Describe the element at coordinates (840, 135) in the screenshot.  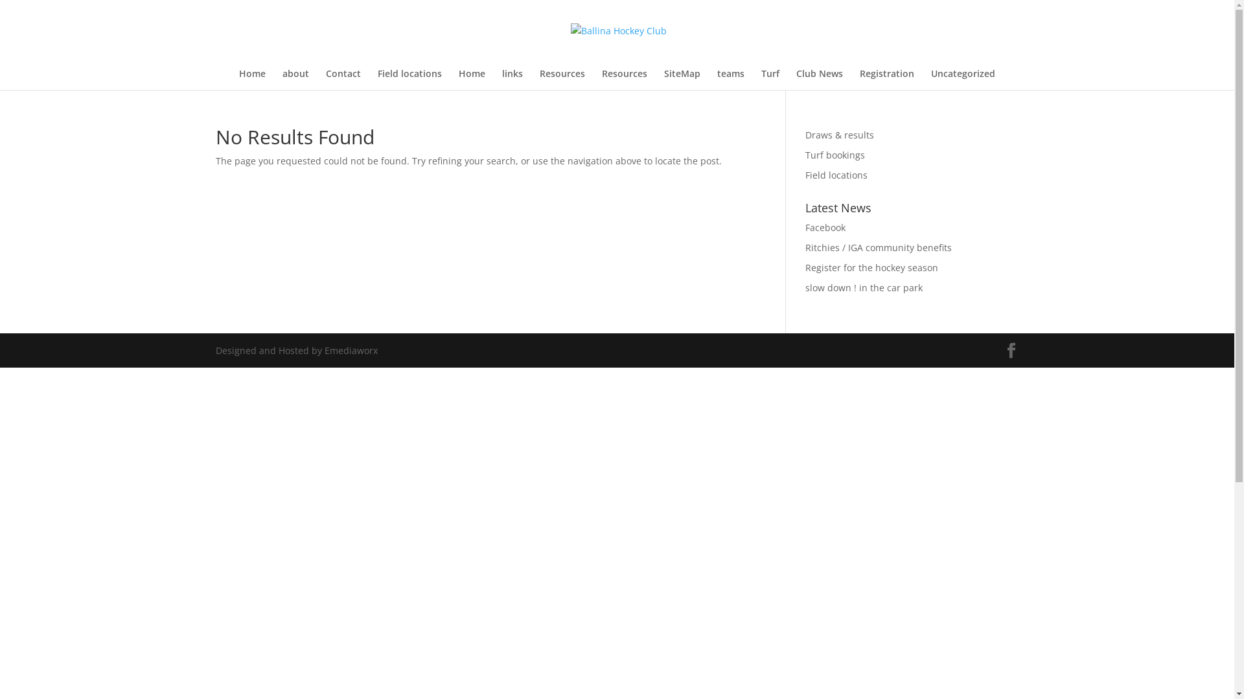
I see `Draws & results` at that location.